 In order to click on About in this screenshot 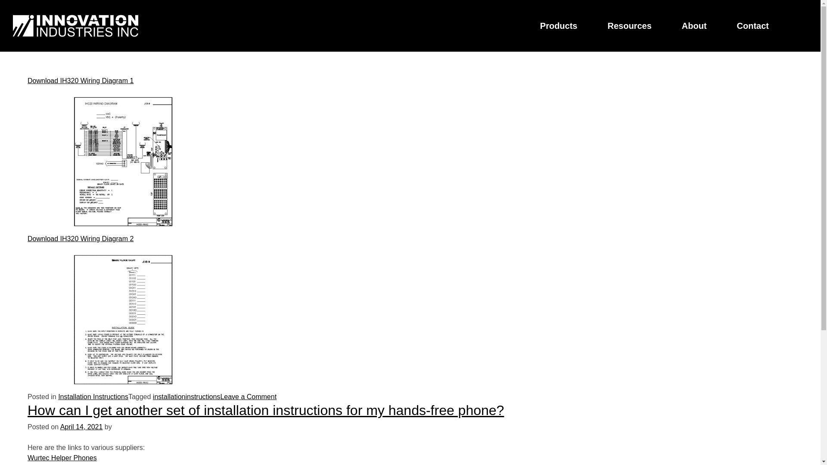, I will do `click(694, 25)`.